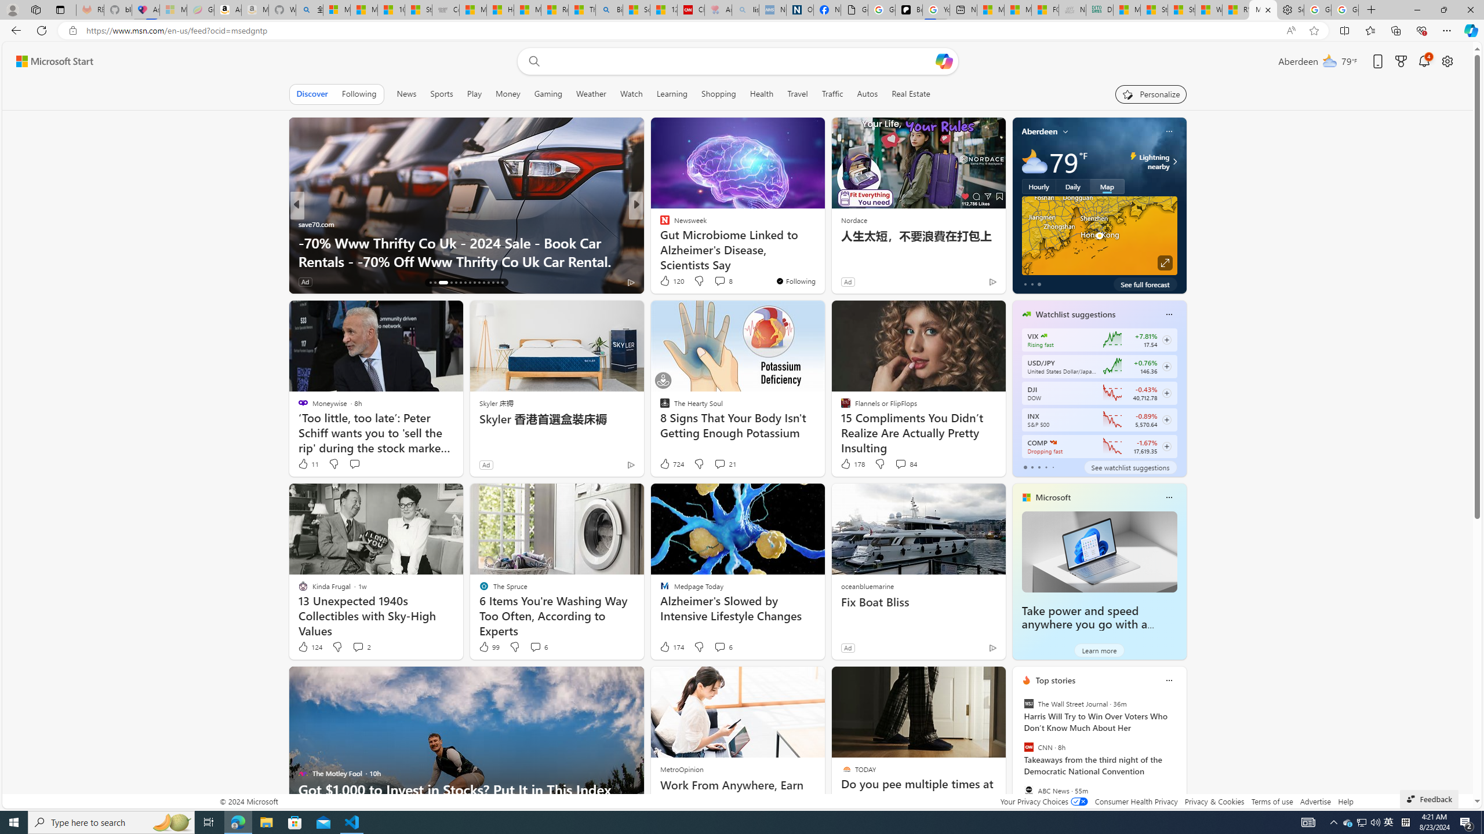  I want to click on tab-0, so click(1025, 467).